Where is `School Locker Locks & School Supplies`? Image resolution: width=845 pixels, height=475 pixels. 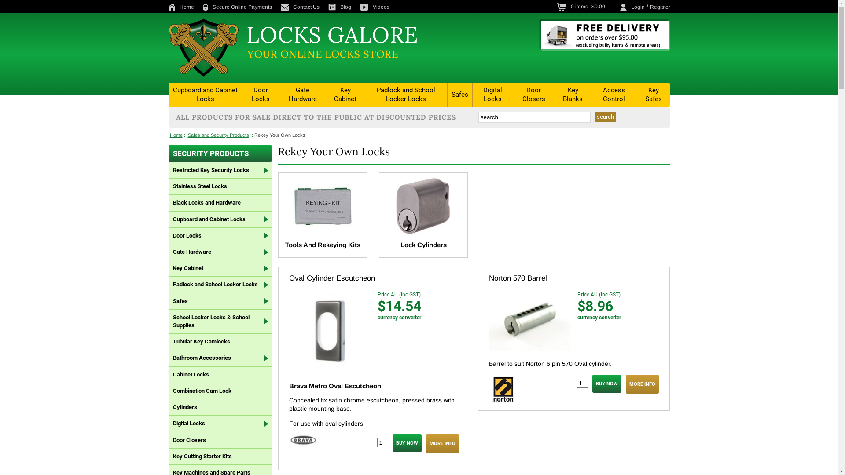
School Locker Locks & School Supplies is located at coordinates (220, 322).